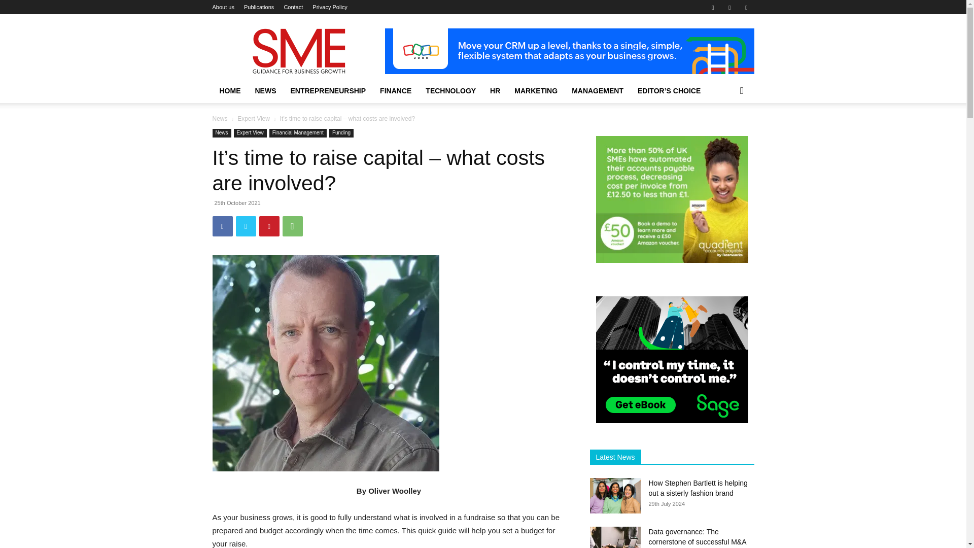 The image size is (974, 548). What do you see at coordinates (223, 7) in the screenshot?
I see `About us` at bounding box center [223, 7].